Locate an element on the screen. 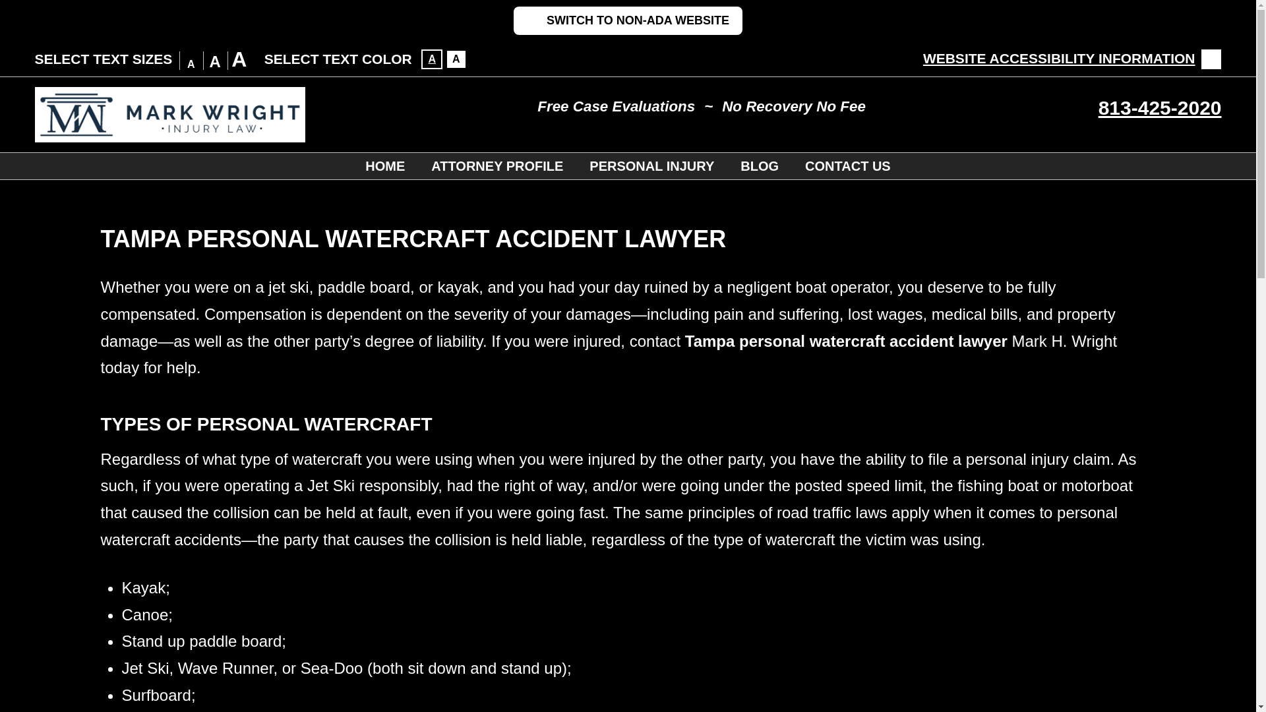 This screenshot has width=1266, height=712. Invert Colors is located at coordinates (456, 59).